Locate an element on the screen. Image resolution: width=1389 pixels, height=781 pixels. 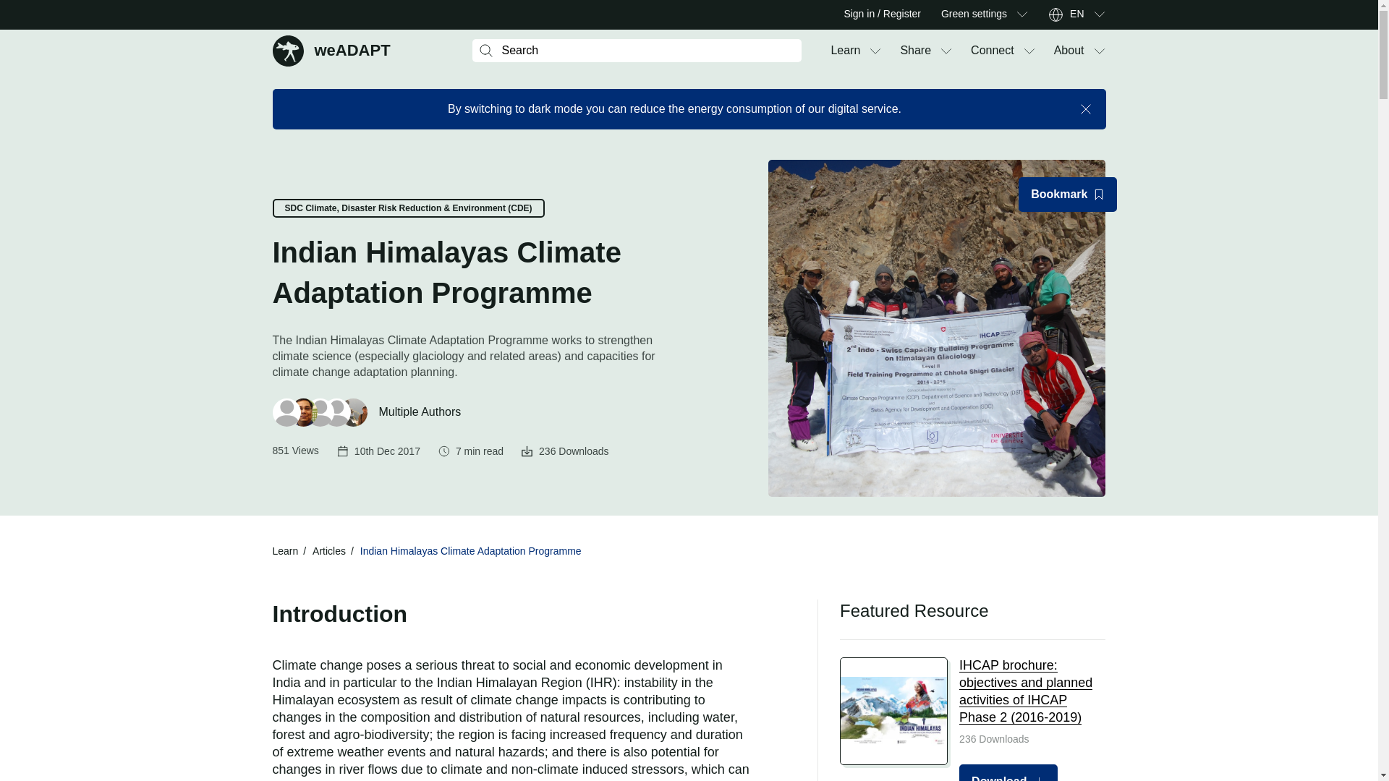
Green settings is located at coordinates (974, 14).